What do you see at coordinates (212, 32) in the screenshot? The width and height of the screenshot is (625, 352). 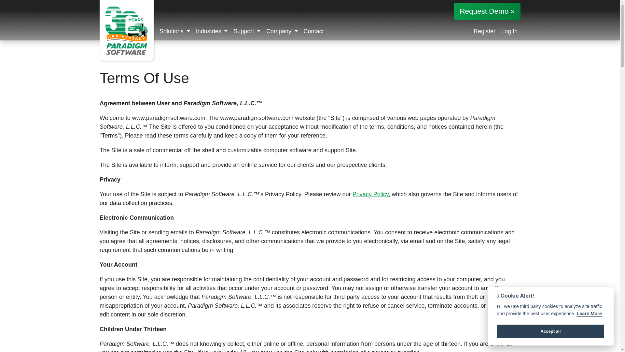 I see `Solutions` at bounding box center [212, 32].